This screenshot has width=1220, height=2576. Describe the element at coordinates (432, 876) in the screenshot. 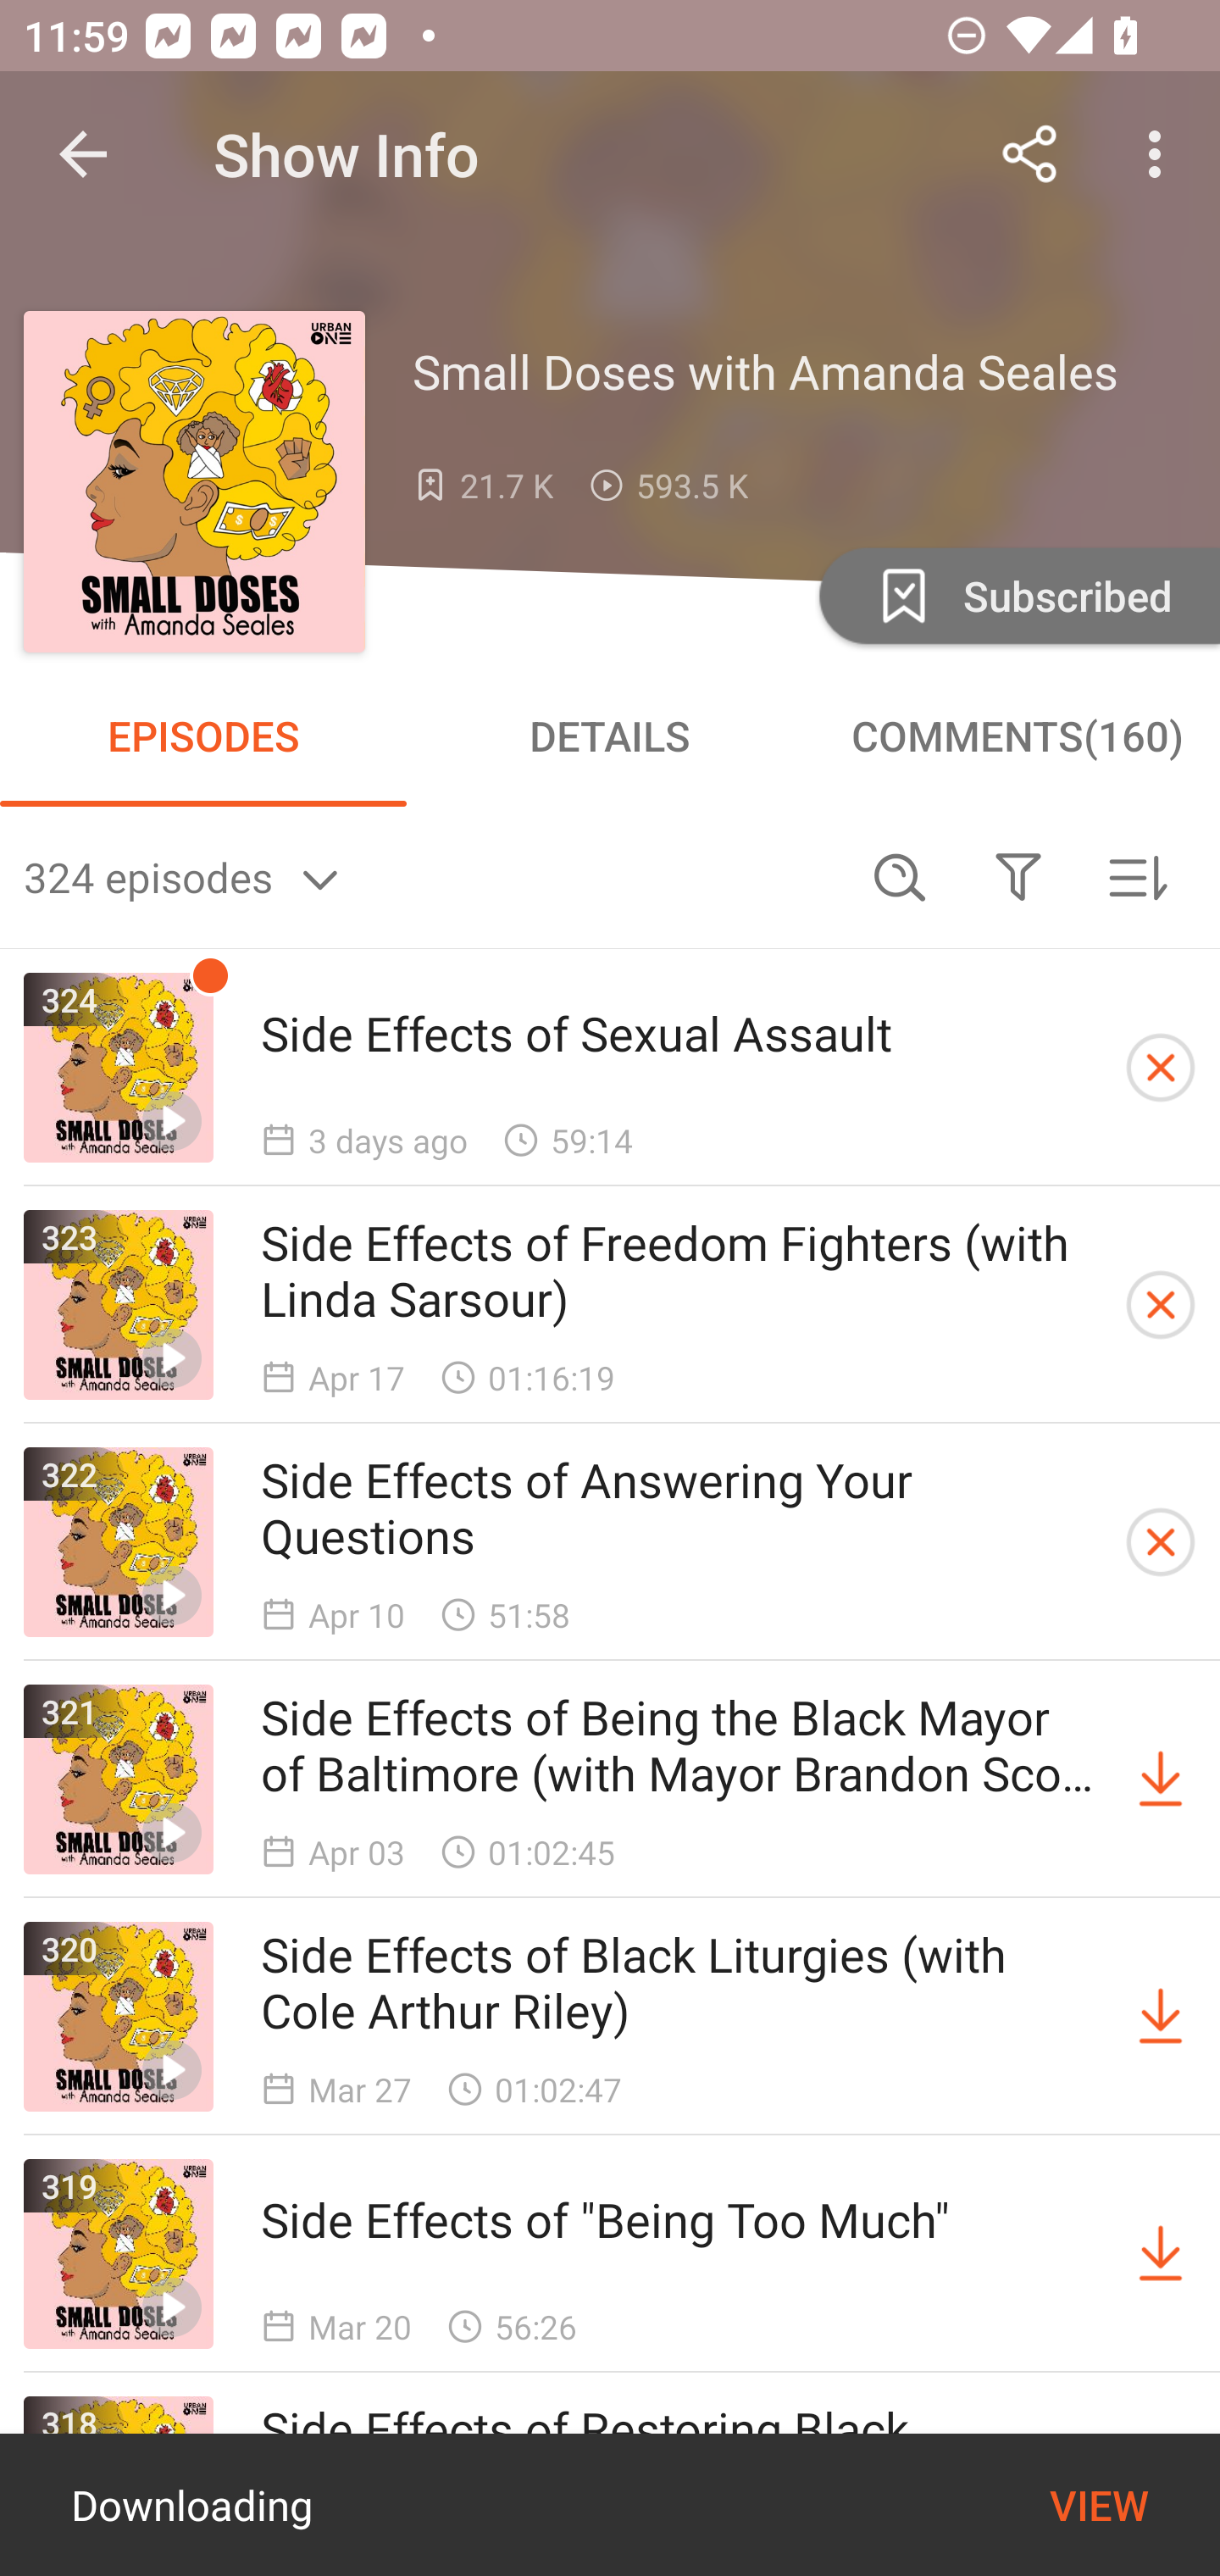

I see `324 episodes ` at that location.